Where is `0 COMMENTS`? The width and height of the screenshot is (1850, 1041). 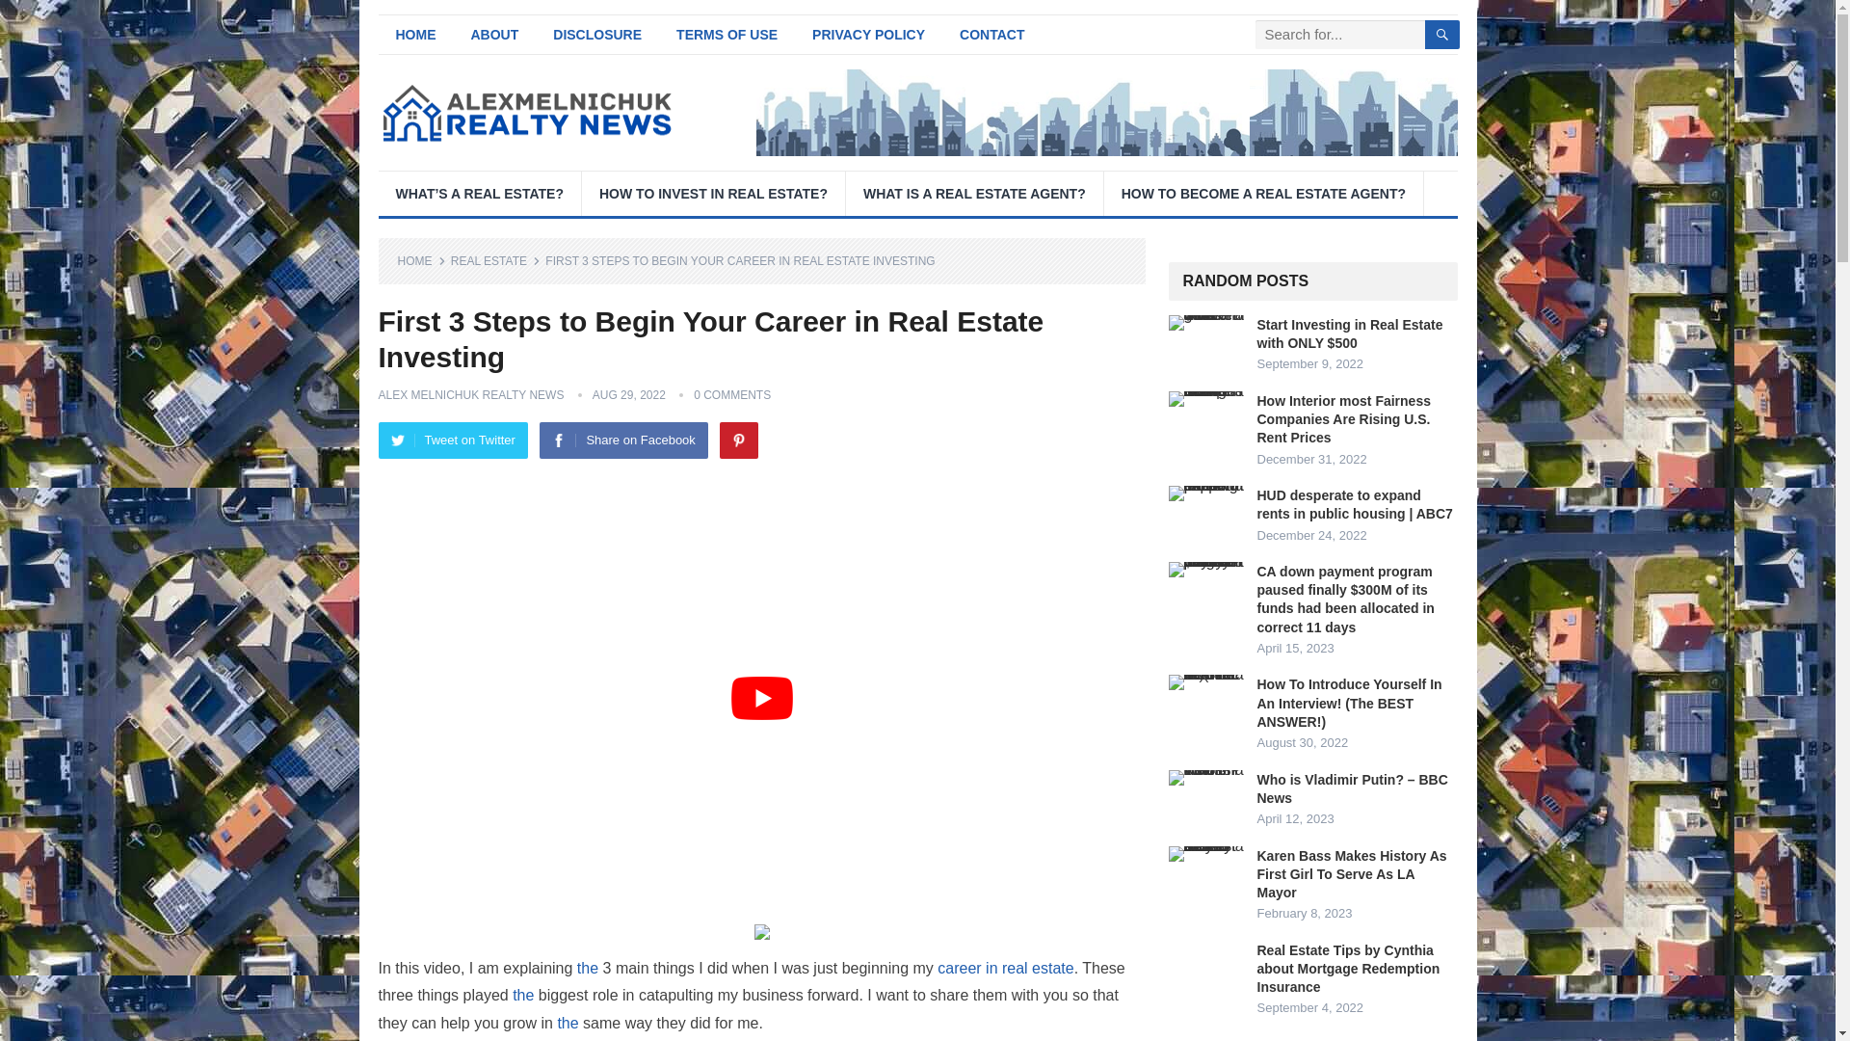
0 COMMENTS is located at coordinates (732, 394).